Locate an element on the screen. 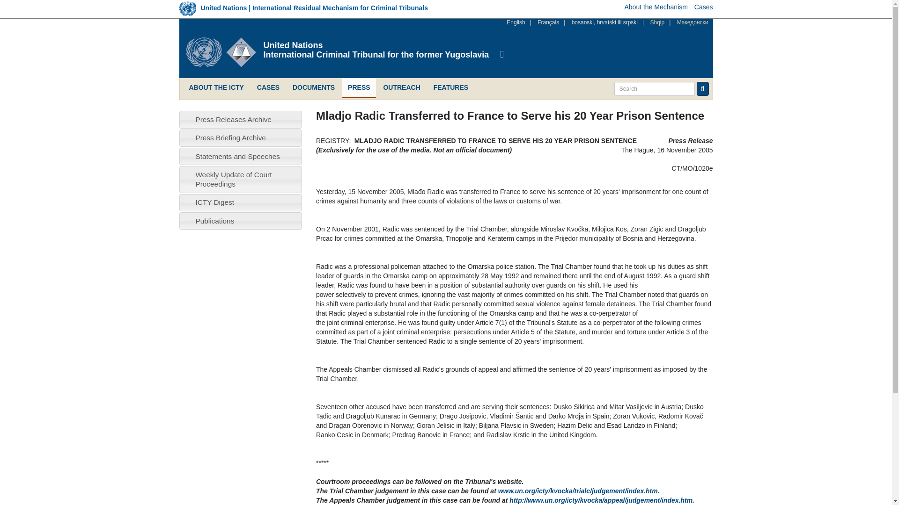 Image resolution: width=899 pixels, height=505 pixels. FEATURES is located at coordinates (450, 88).